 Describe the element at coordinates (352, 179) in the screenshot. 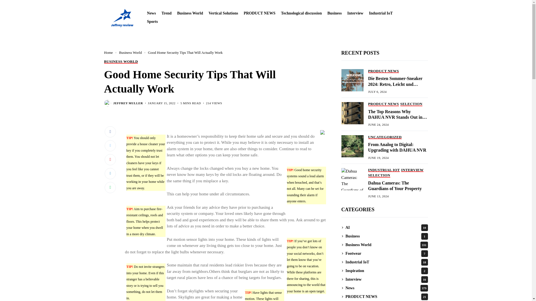

I see `Dahua Cameras: The Guardians of Your Property` at that location.